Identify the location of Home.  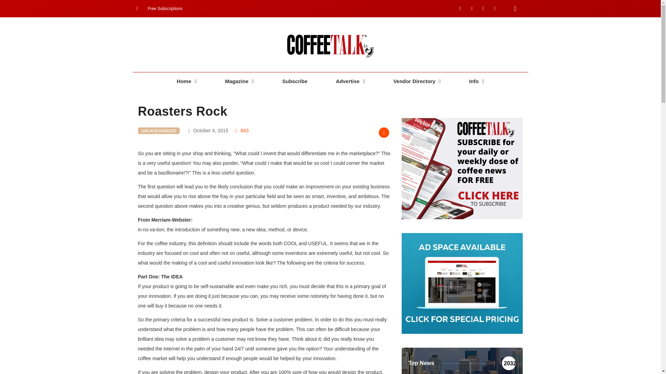
(187, 81).